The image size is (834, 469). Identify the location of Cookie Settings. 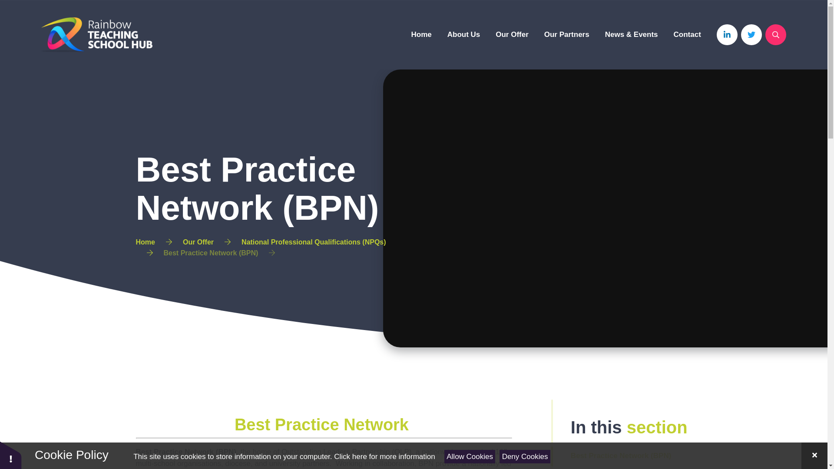
(10, 455).